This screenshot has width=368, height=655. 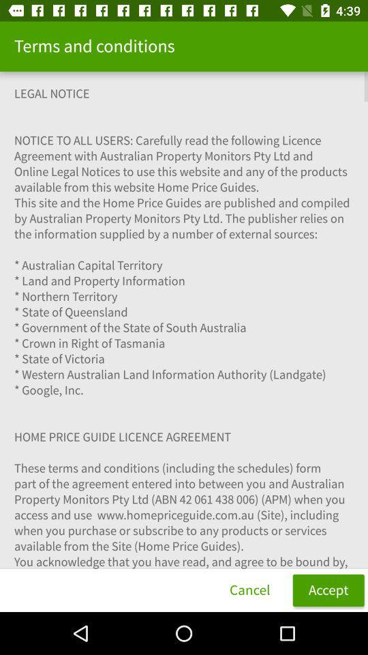 I want to click on scroll until the cancel icon, so click(x=249, y=589).